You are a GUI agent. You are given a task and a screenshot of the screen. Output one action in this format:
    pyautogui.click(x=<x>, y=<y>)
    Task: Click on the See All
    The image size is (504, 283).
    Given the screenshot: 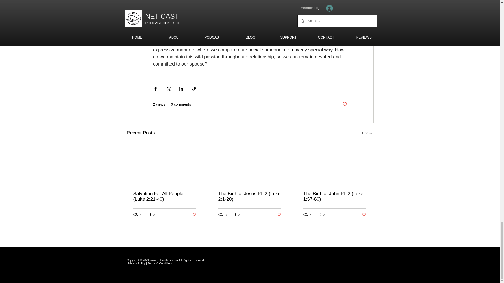 What is the action you would take?
    pyautogui.click(x=367, y=133)
    